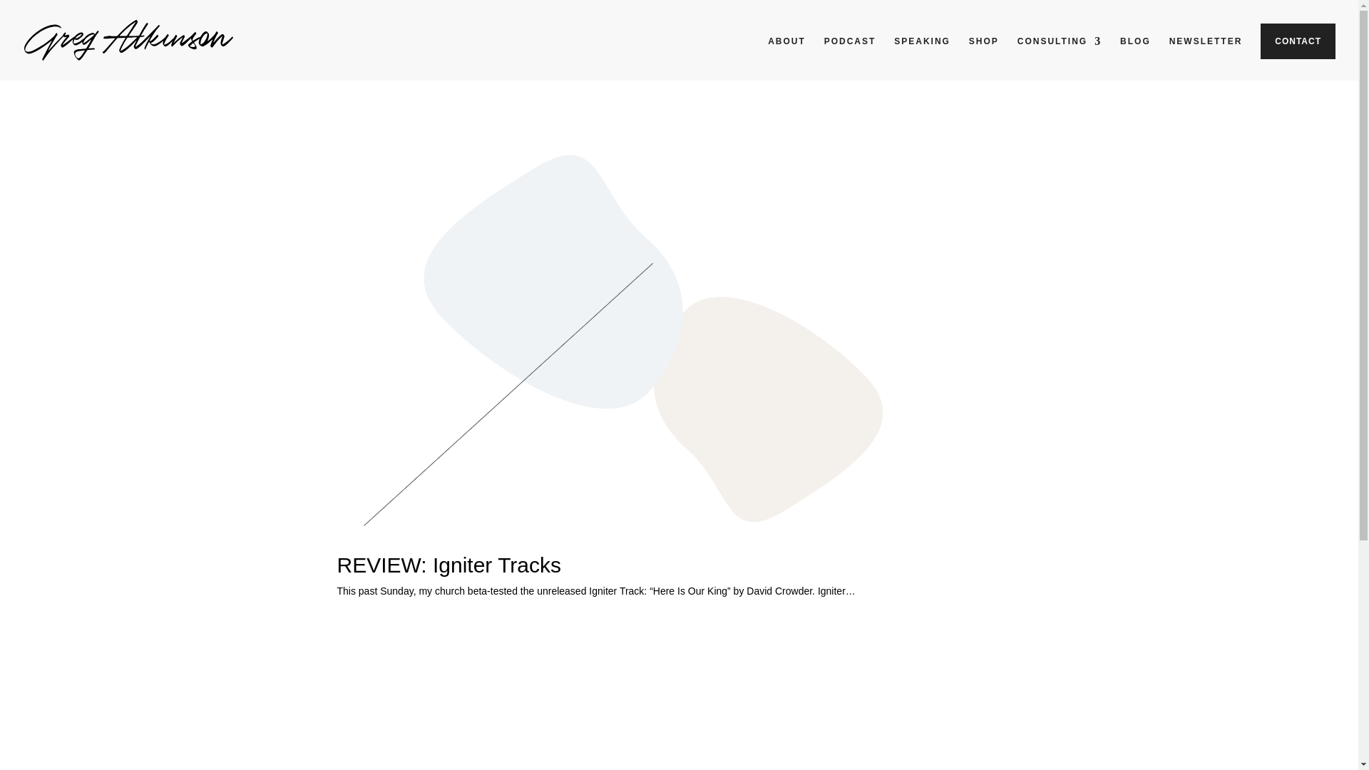 The width and height of the screenshot is (1369, 770). Describe the element at coordinates (1298, 41) in the screenshot. I see `CONTACT` at that location.